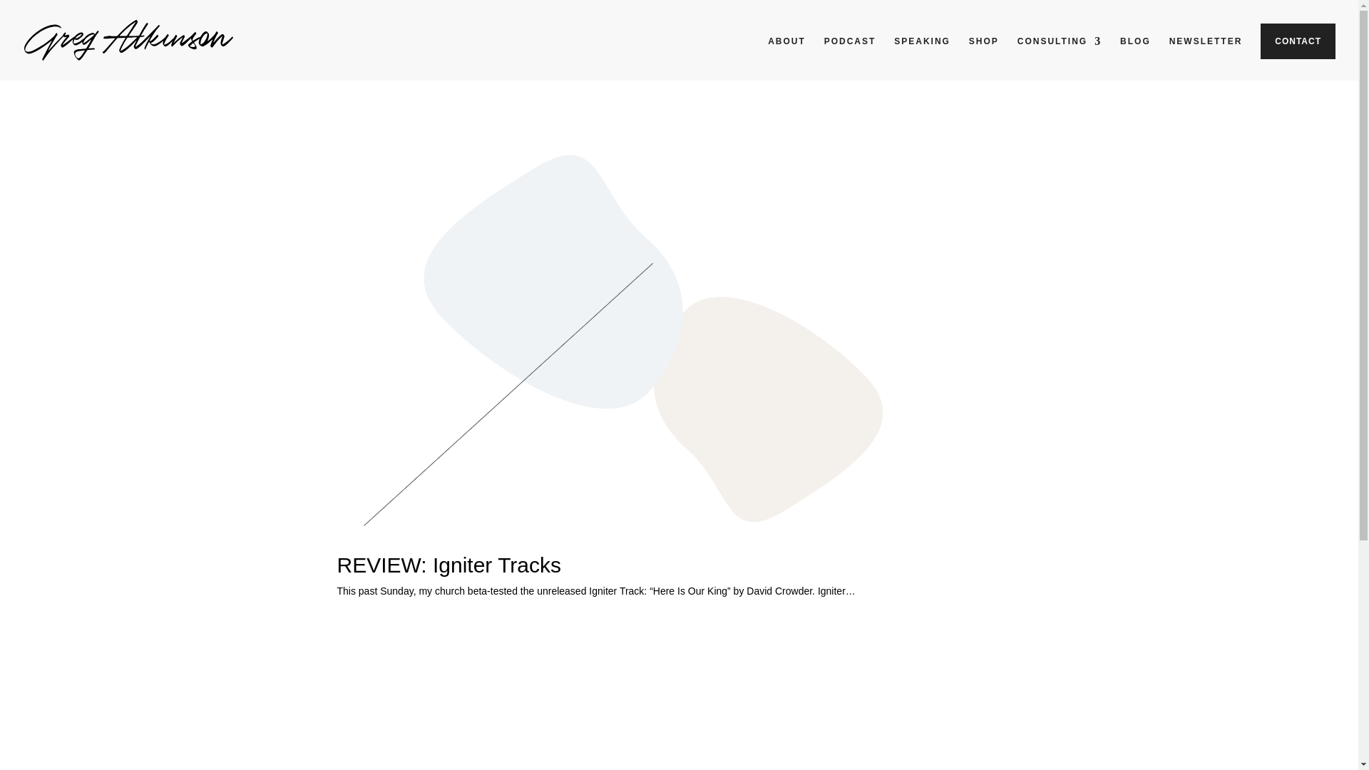 The width and height of the screenshot is (1369, 770). Describe the element at coordinates (1298, 41) in the screenshot. I see `CONTACT` at that location.